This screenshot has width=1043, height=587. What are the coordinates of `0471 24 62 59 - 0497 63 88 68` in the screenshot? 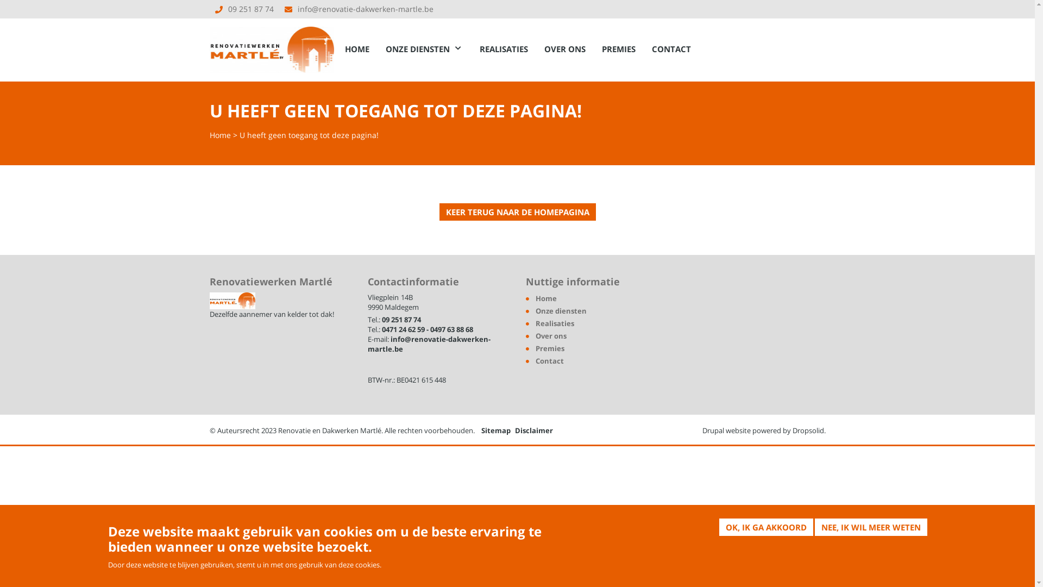 It's located at (427, 329).